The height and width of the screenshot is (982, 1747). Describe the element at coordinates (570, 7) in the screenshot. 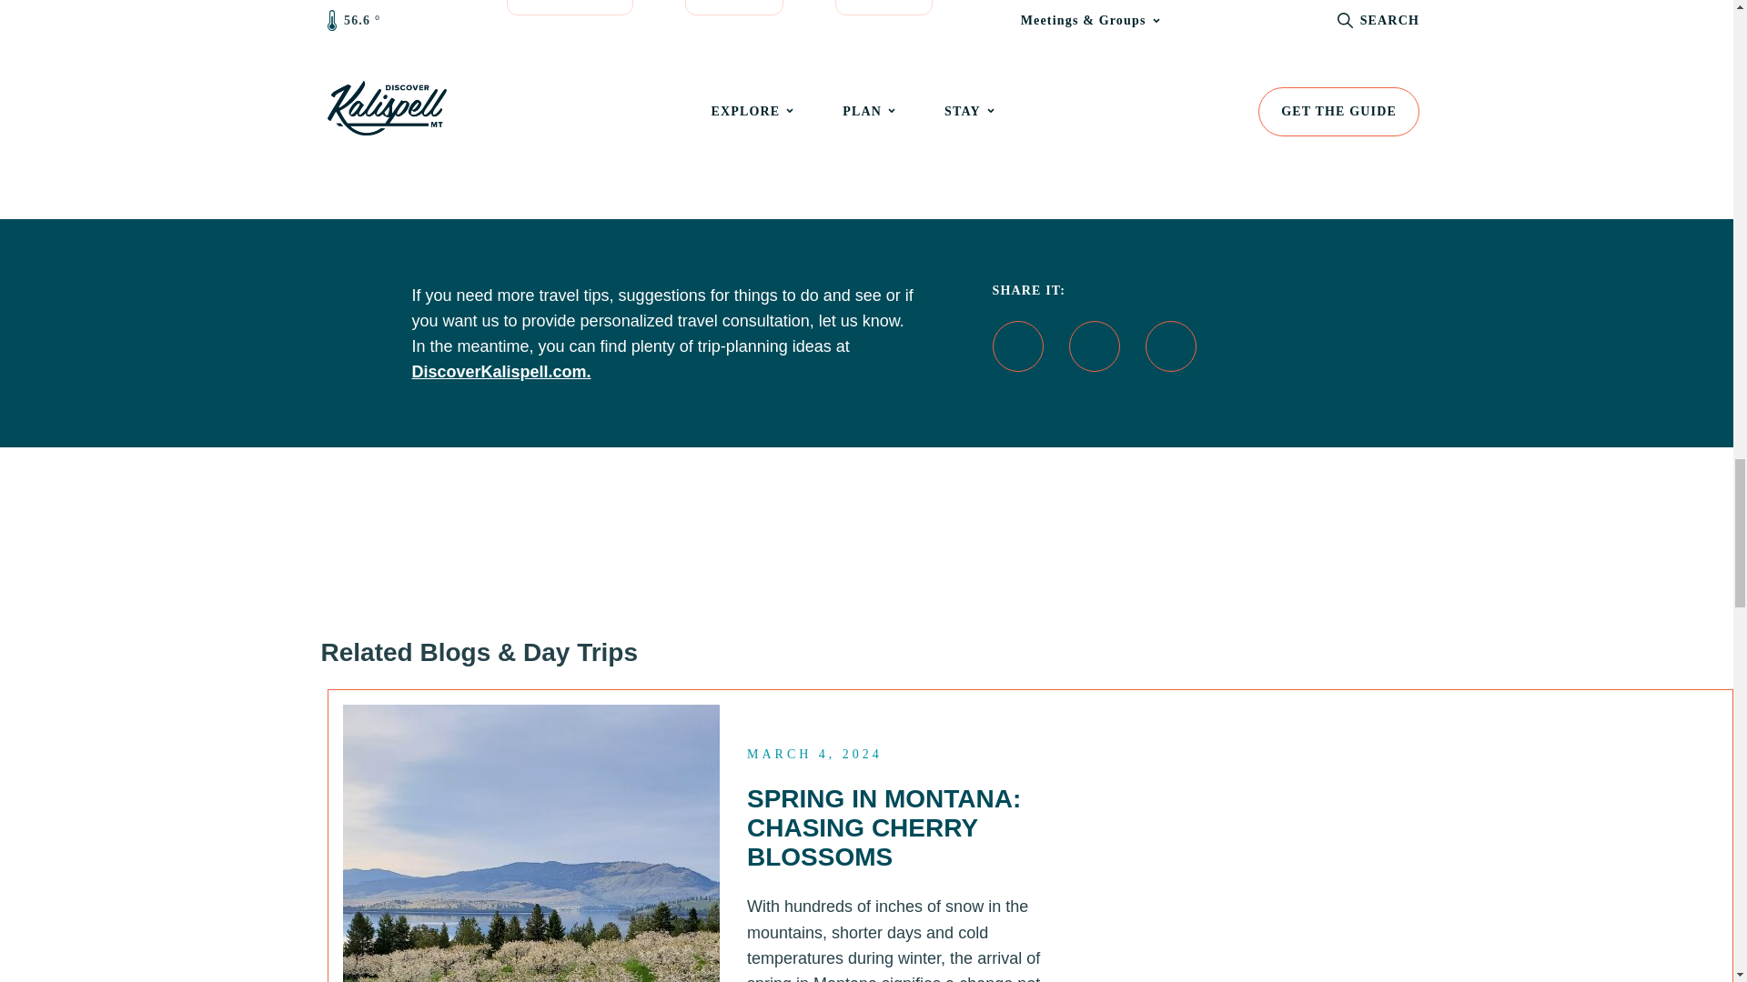

I see `Show all posts with tag: kalispell` at that location.